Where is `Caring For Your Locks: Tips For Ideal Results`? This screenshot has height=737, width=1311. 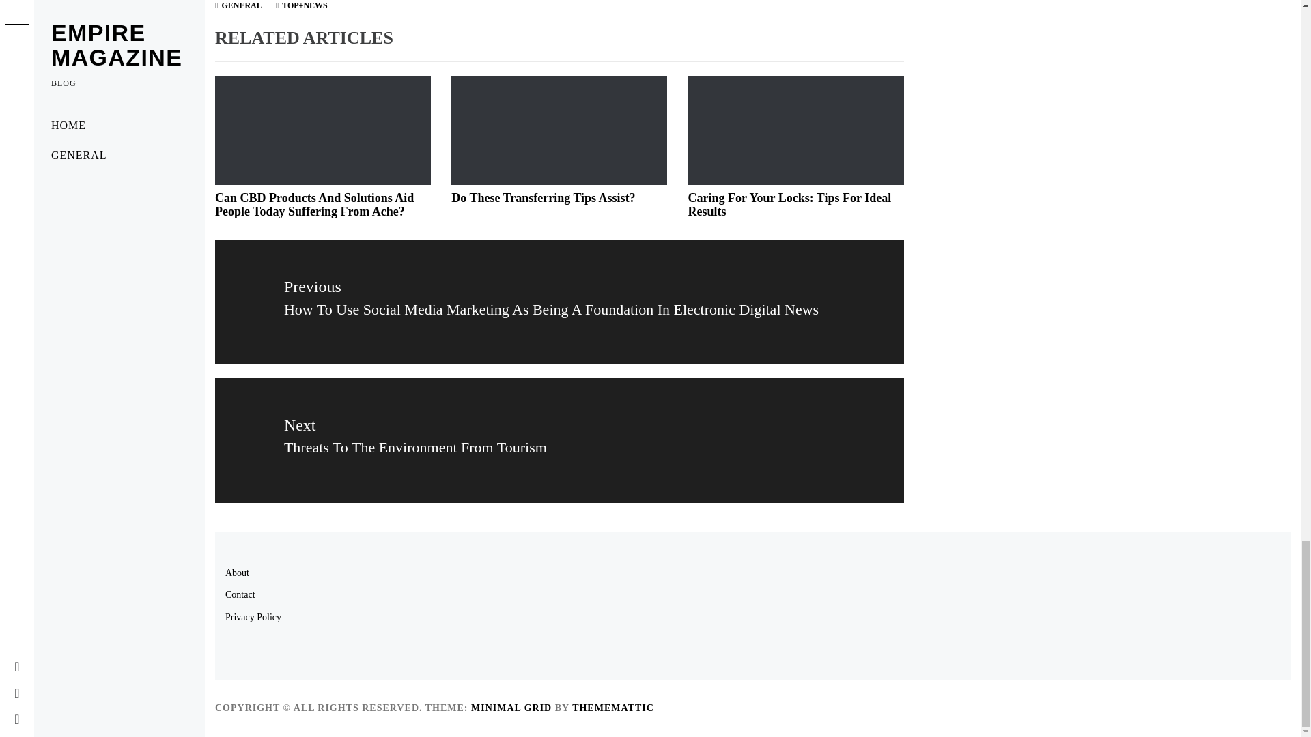
Caring For Your Locks: Tips For Ideal Results is located at coordinates (241, 5).